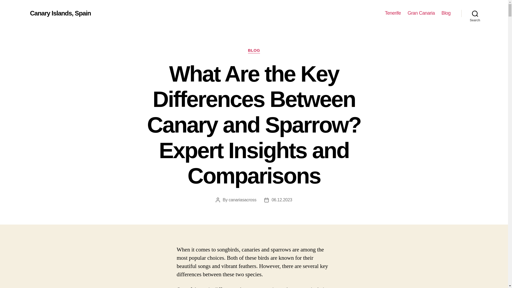 The image size is (512, 288). What do you see at coordinates (393, 13) in the screenshot?
I see `Tenerife` at bounding box center [393, 13].